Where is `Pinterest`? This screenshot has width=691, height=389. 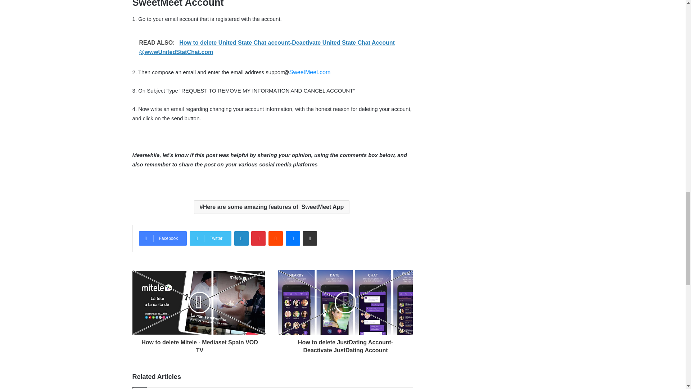
Pinterest is located at coordinates (258, 238).